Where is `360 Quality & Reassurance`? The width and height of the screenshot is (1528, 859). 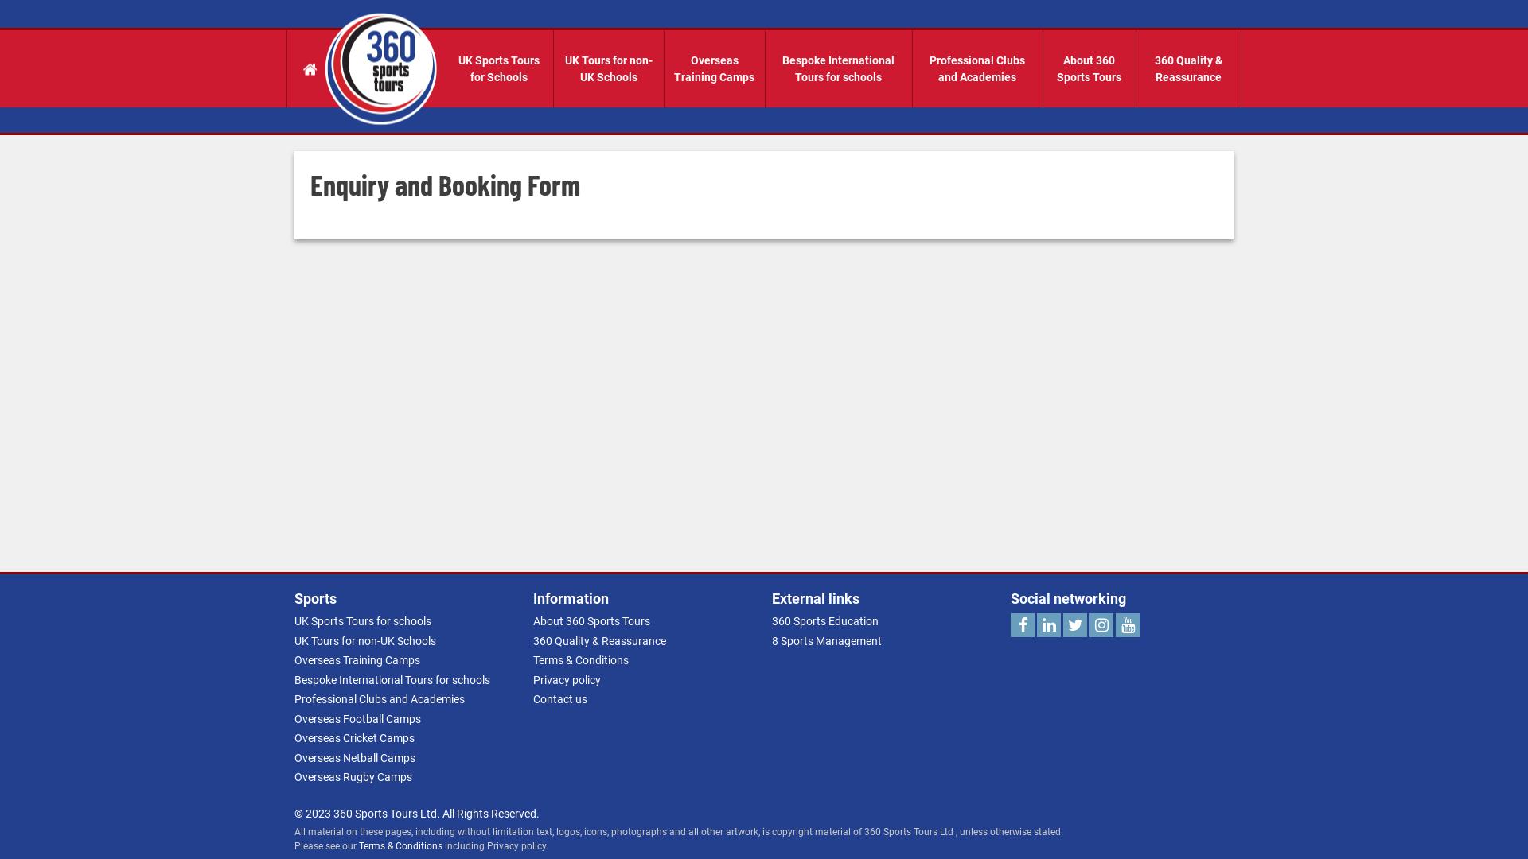
360 Quality & Reassurance is located at coordinates (1189, 68).